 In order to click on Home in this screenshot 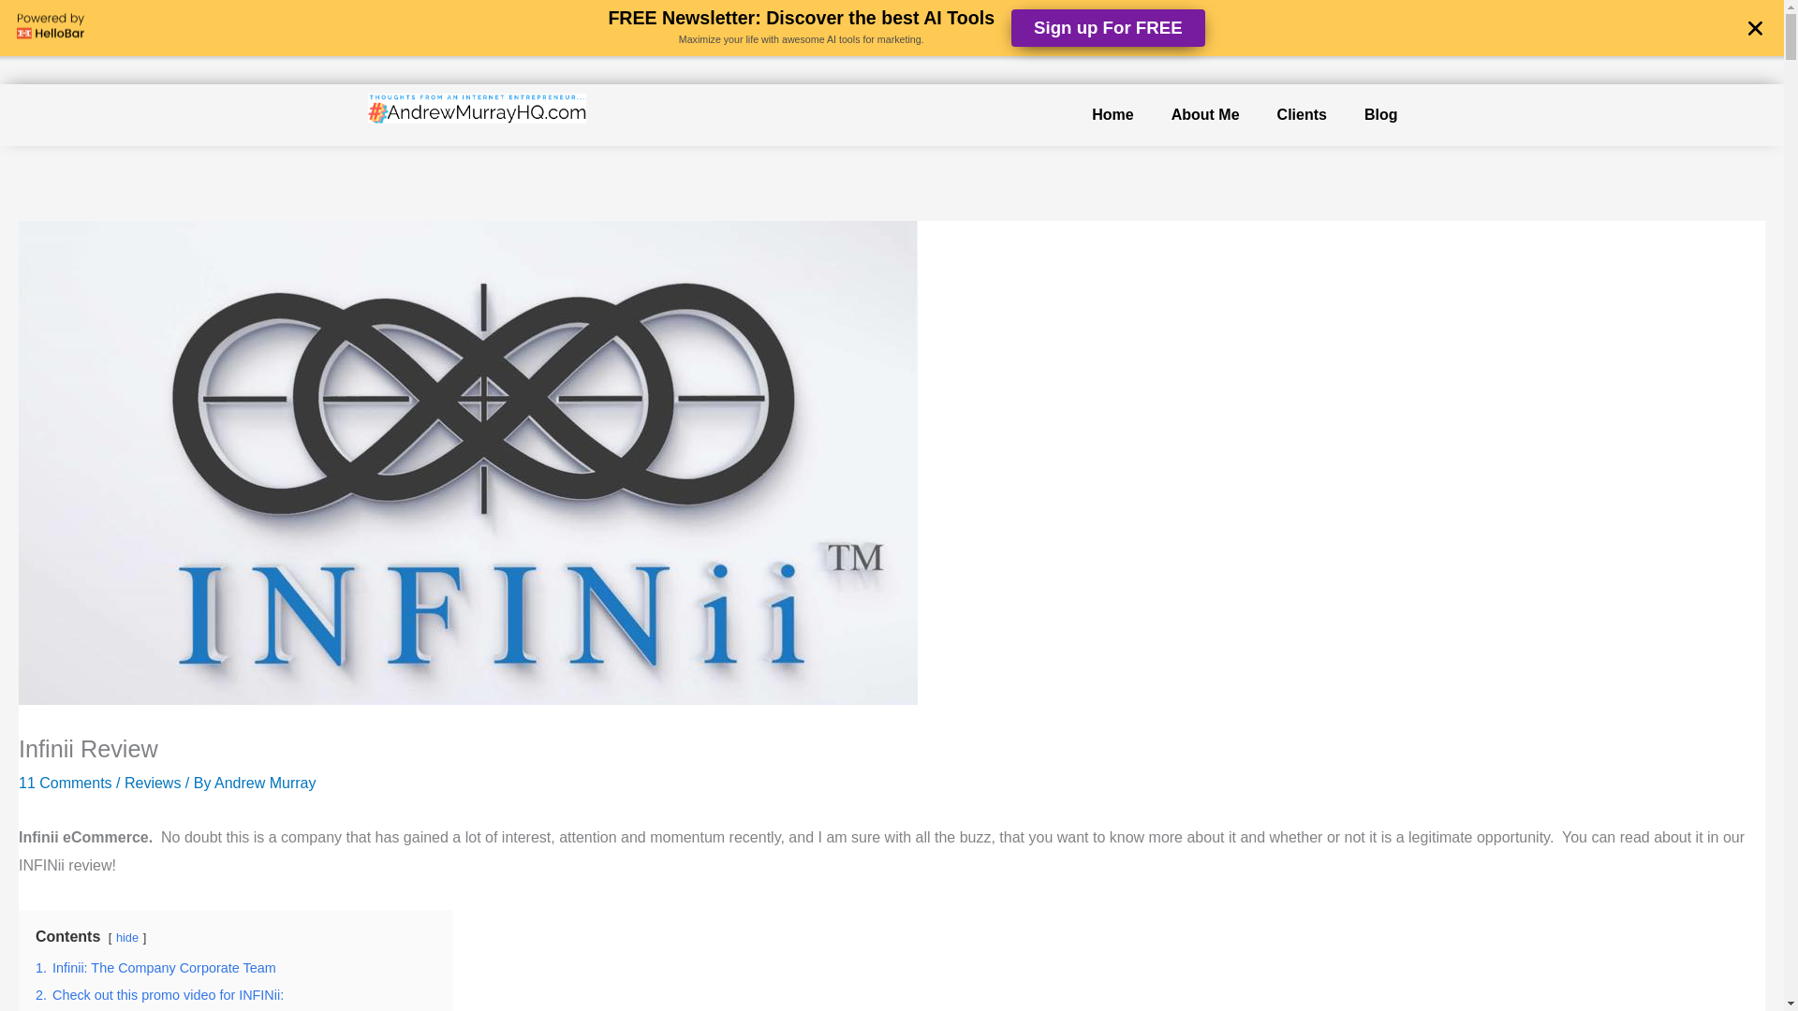, I will do `click(1113, 114)`.